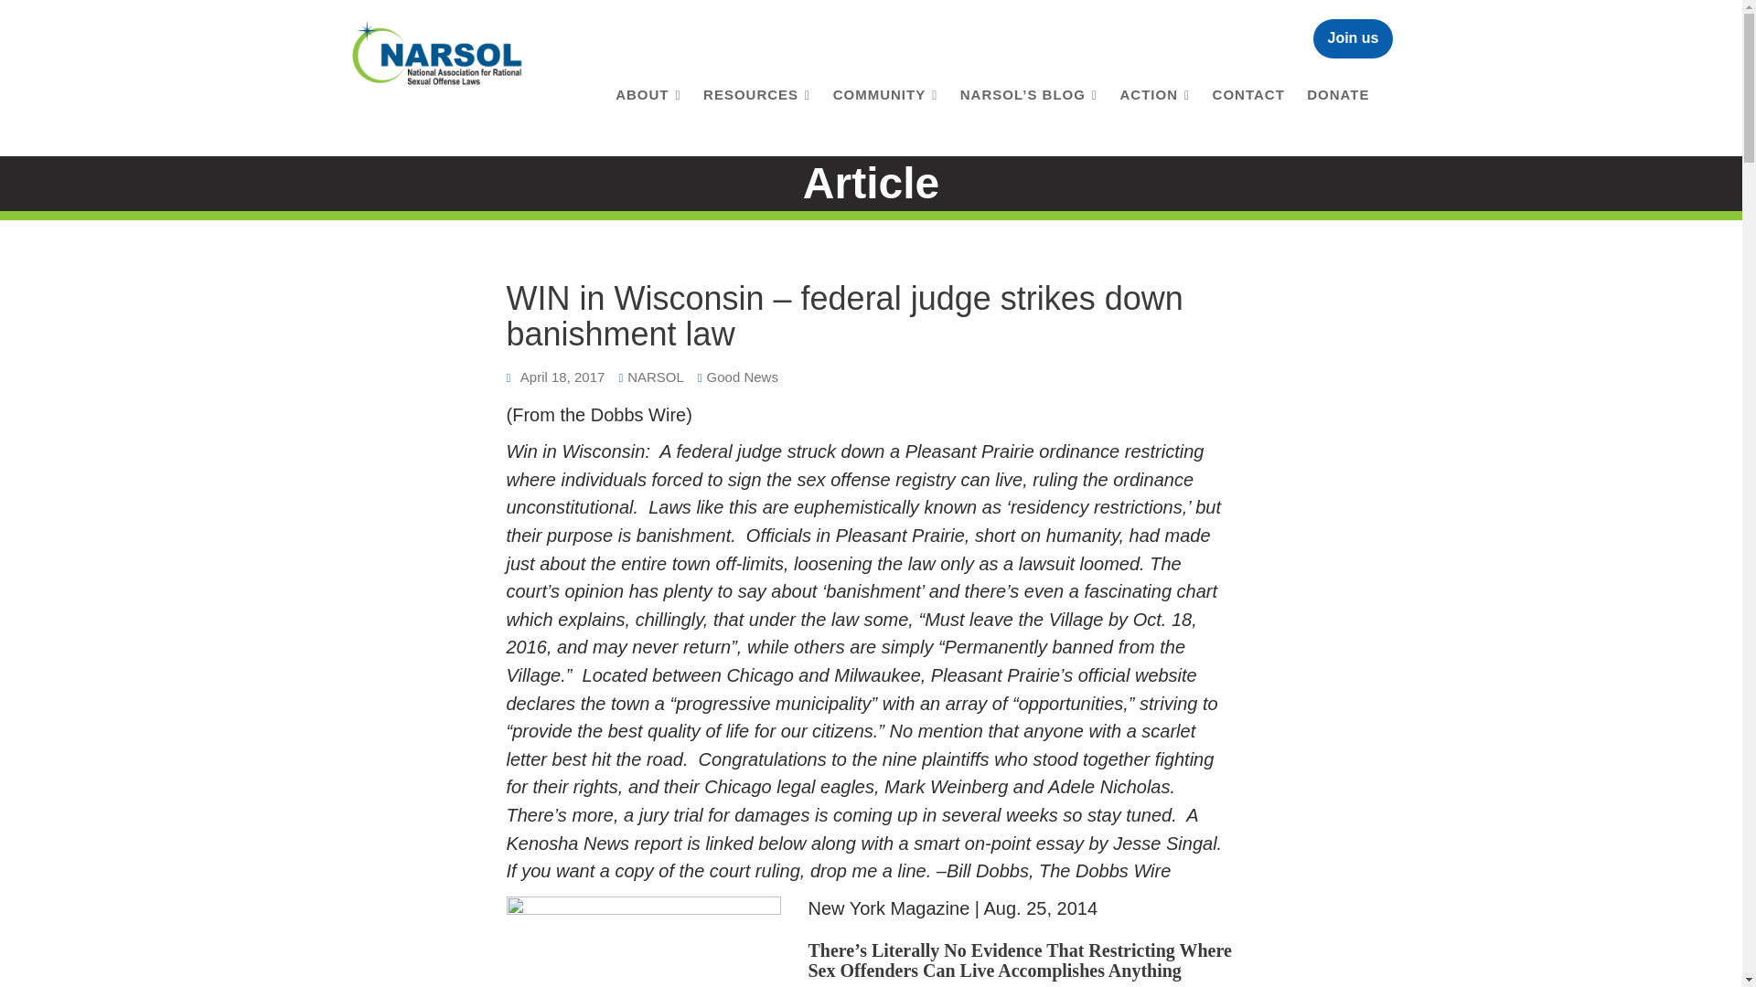 This screenshot has width=1756, height=987. Describe the element at coordinates (885, 95) in the screenshot. I see `COMMUNITY` at that location.